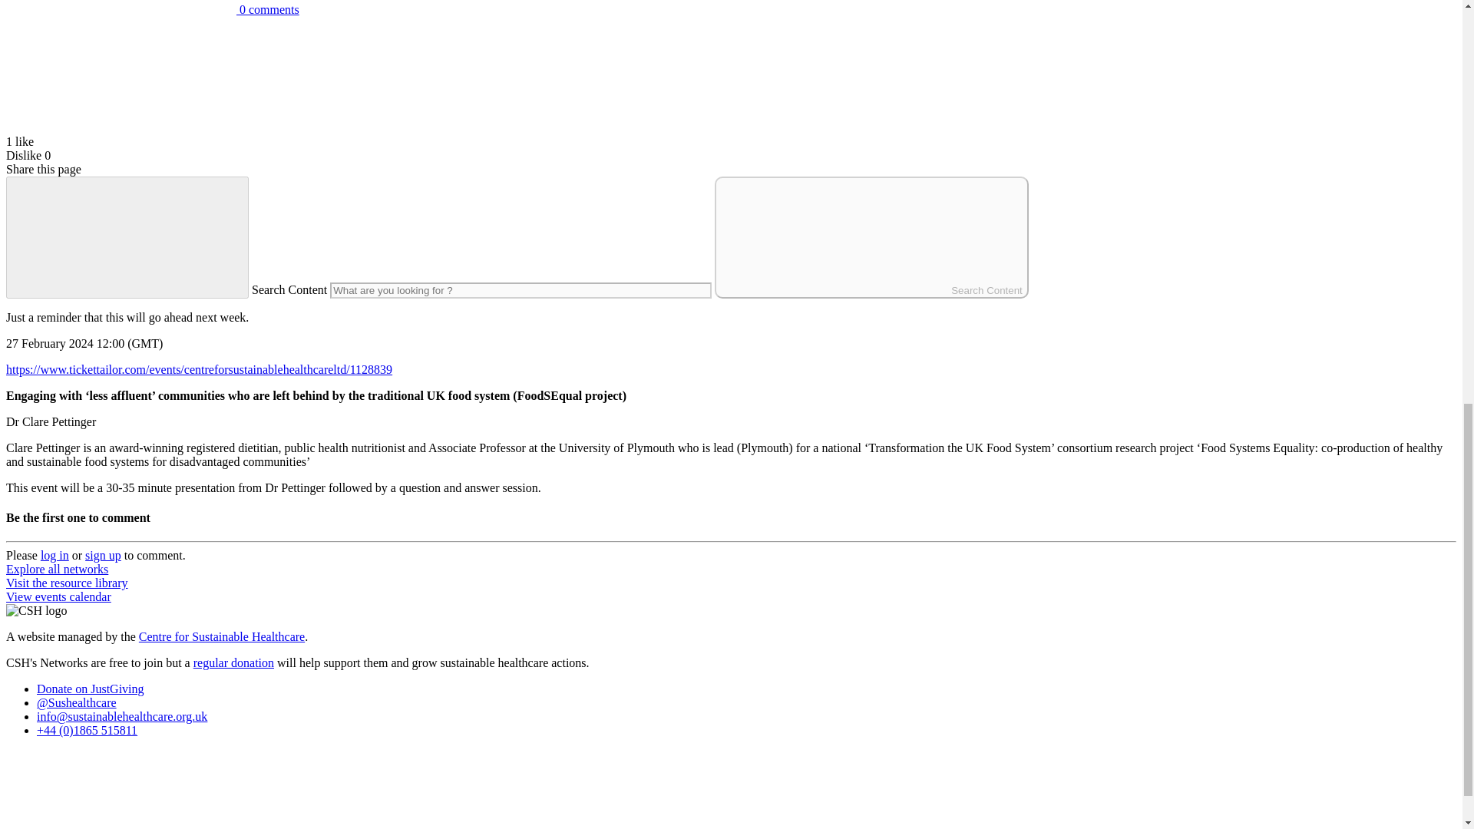  I want to click on Total amount of likes, so click(121, 74).